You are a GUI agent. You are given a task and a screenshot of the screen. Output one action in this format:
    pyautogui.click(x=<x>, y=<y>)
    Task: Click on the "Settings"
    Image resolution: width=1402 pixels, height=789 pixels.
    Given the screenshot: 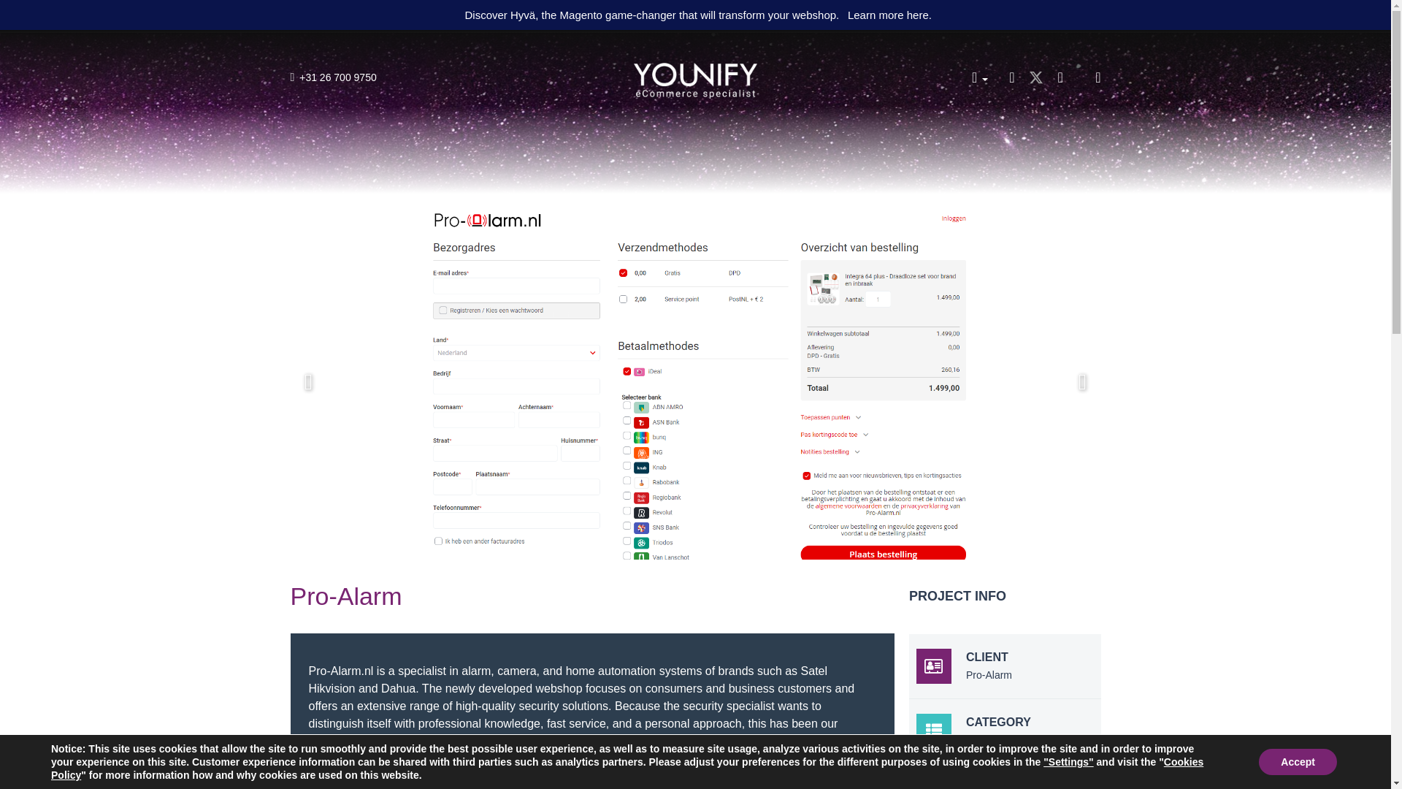 What is the action you would take?
    pyautogui.click(x=1068, y=761)
    